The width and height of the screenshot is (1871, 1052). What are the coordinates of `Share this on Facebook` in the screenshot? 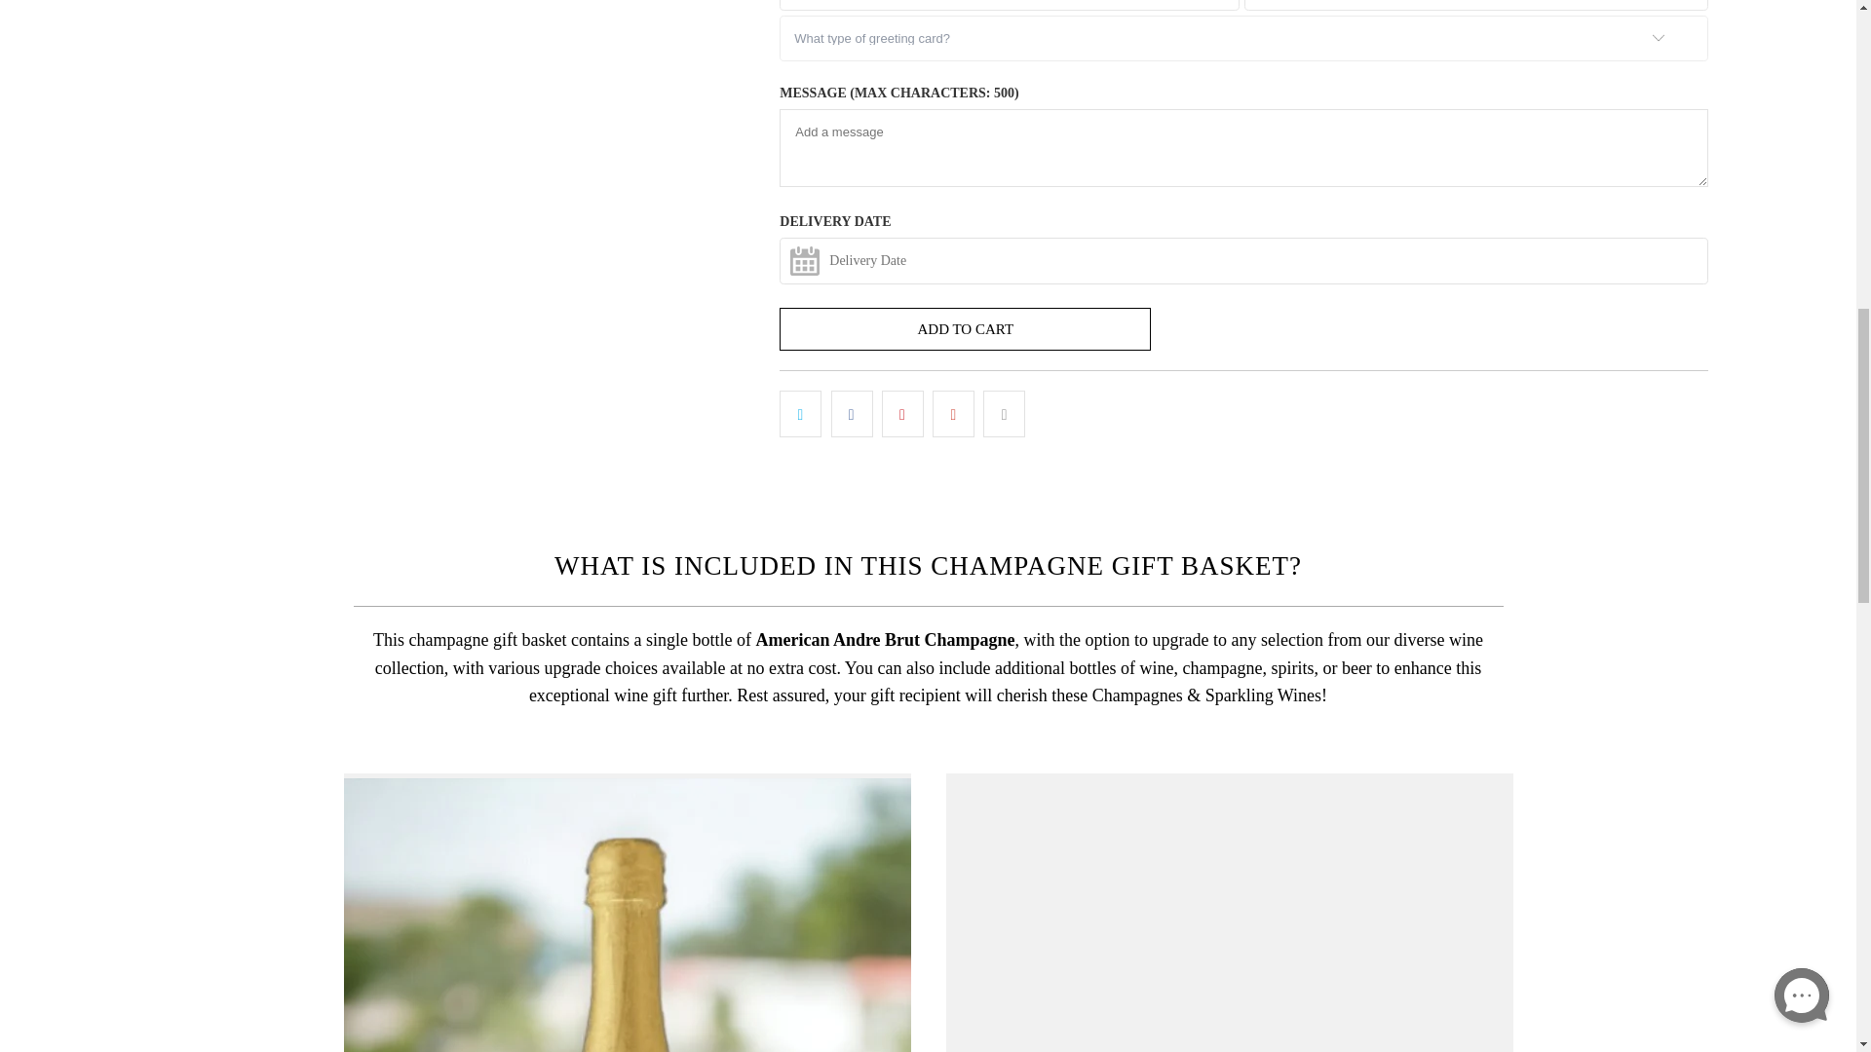 It's located at (852, 413).